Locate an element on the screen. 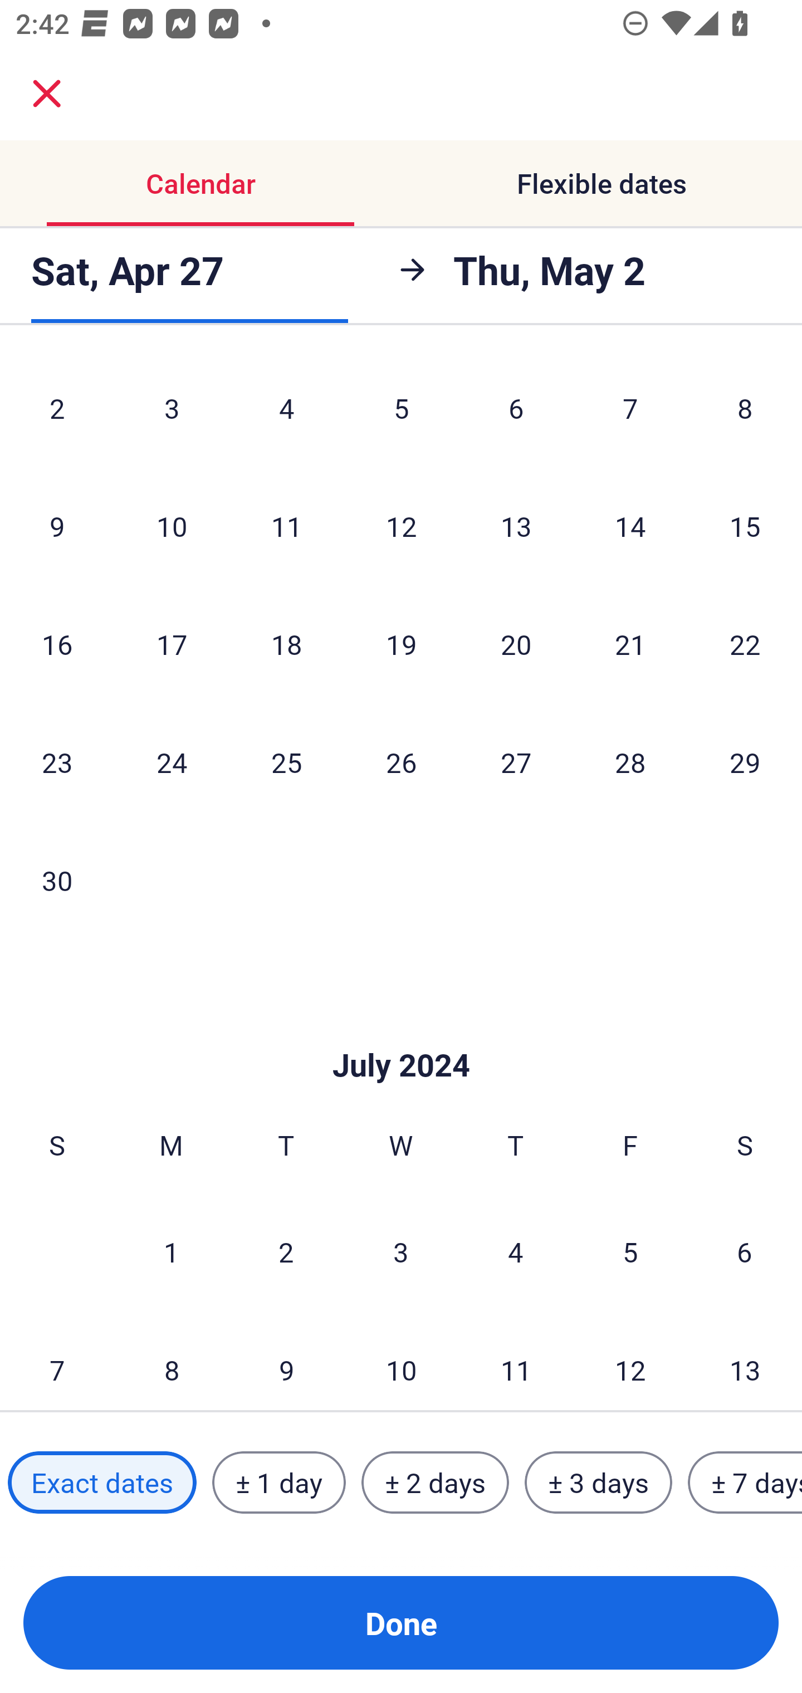 This screenshot has width=802, height=1693. 17 Monday, June 17, 2024 is located at coordinates (172, 644).